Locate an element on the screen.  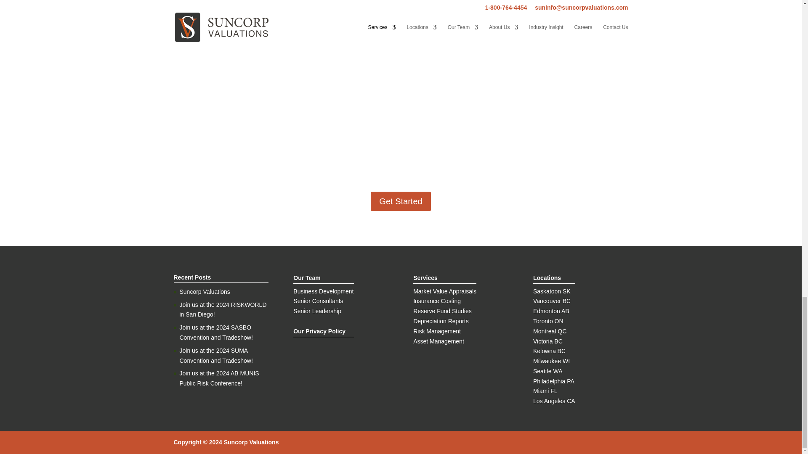
Get Started is located at coordinates (401, 201).